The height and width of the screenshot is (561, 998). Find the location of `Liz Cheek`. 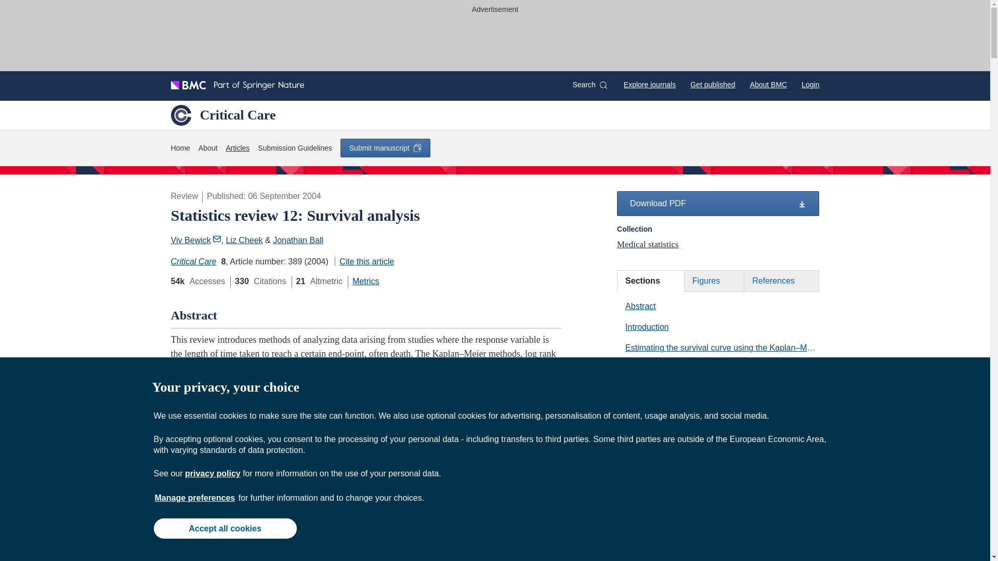

Liz Cheek is located at coordinates (243, 240).